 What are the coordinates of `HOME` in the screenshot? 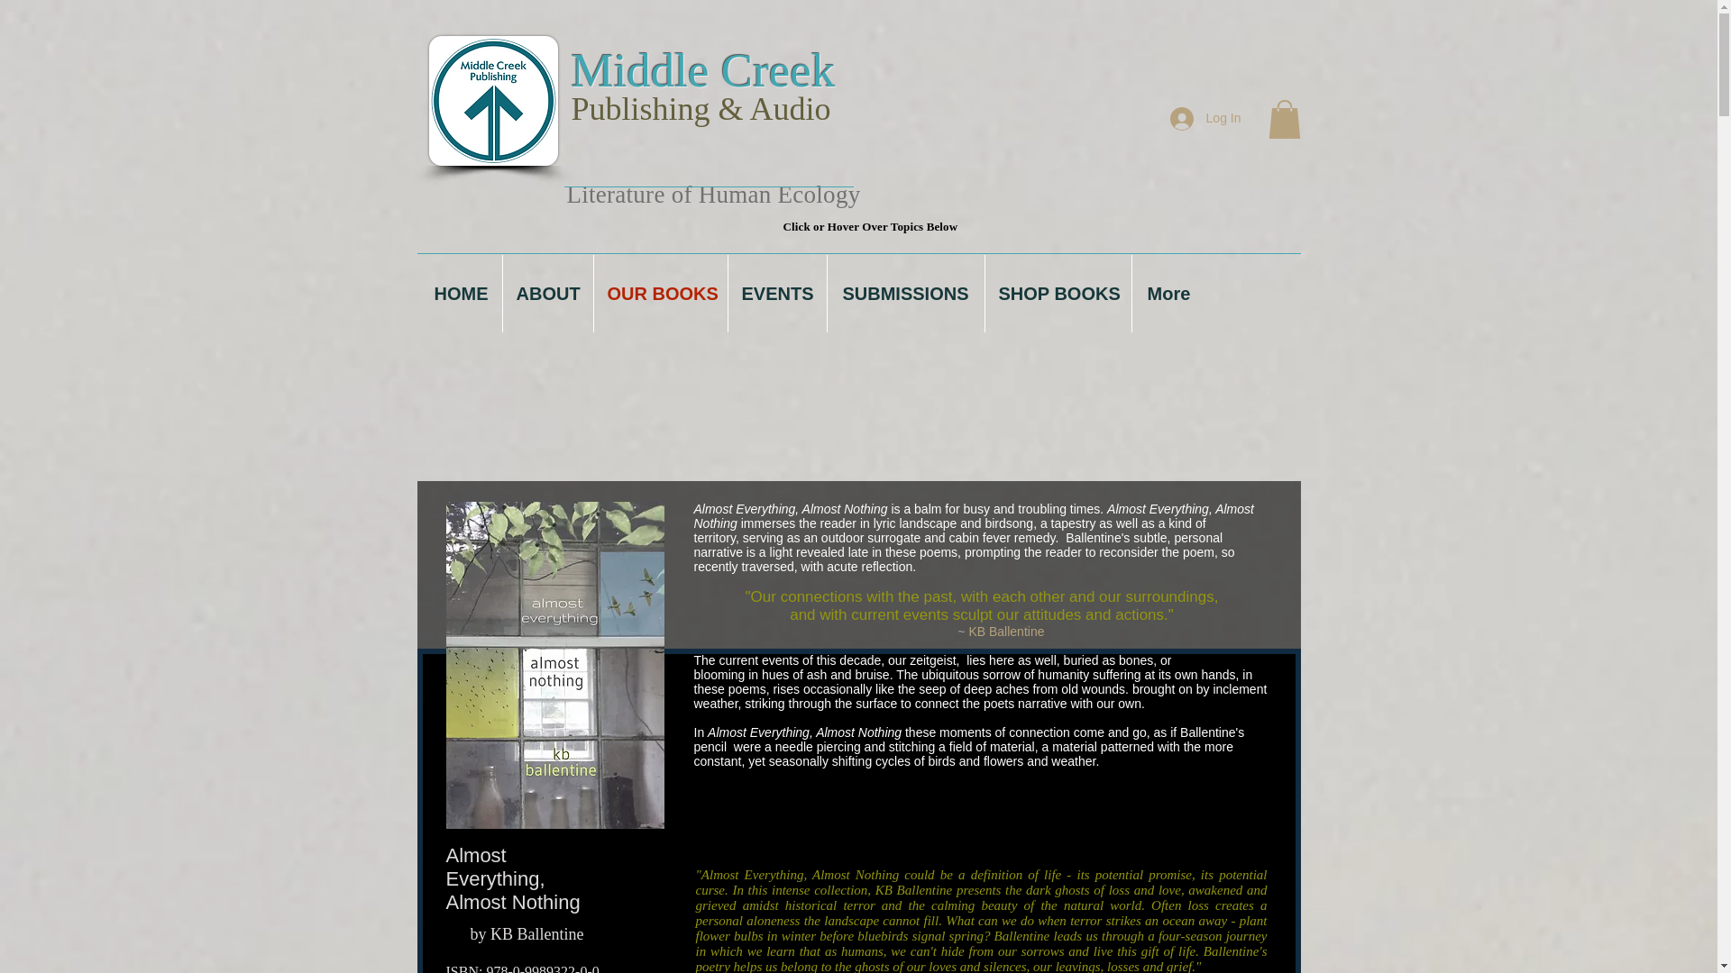 It's located at (461, 294).